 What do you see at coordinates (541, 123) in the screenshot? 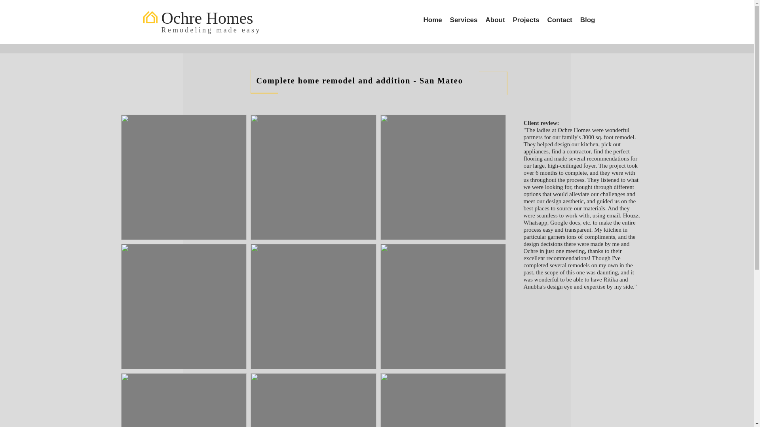
I see `Client review:` at bounding box center [541, 123].